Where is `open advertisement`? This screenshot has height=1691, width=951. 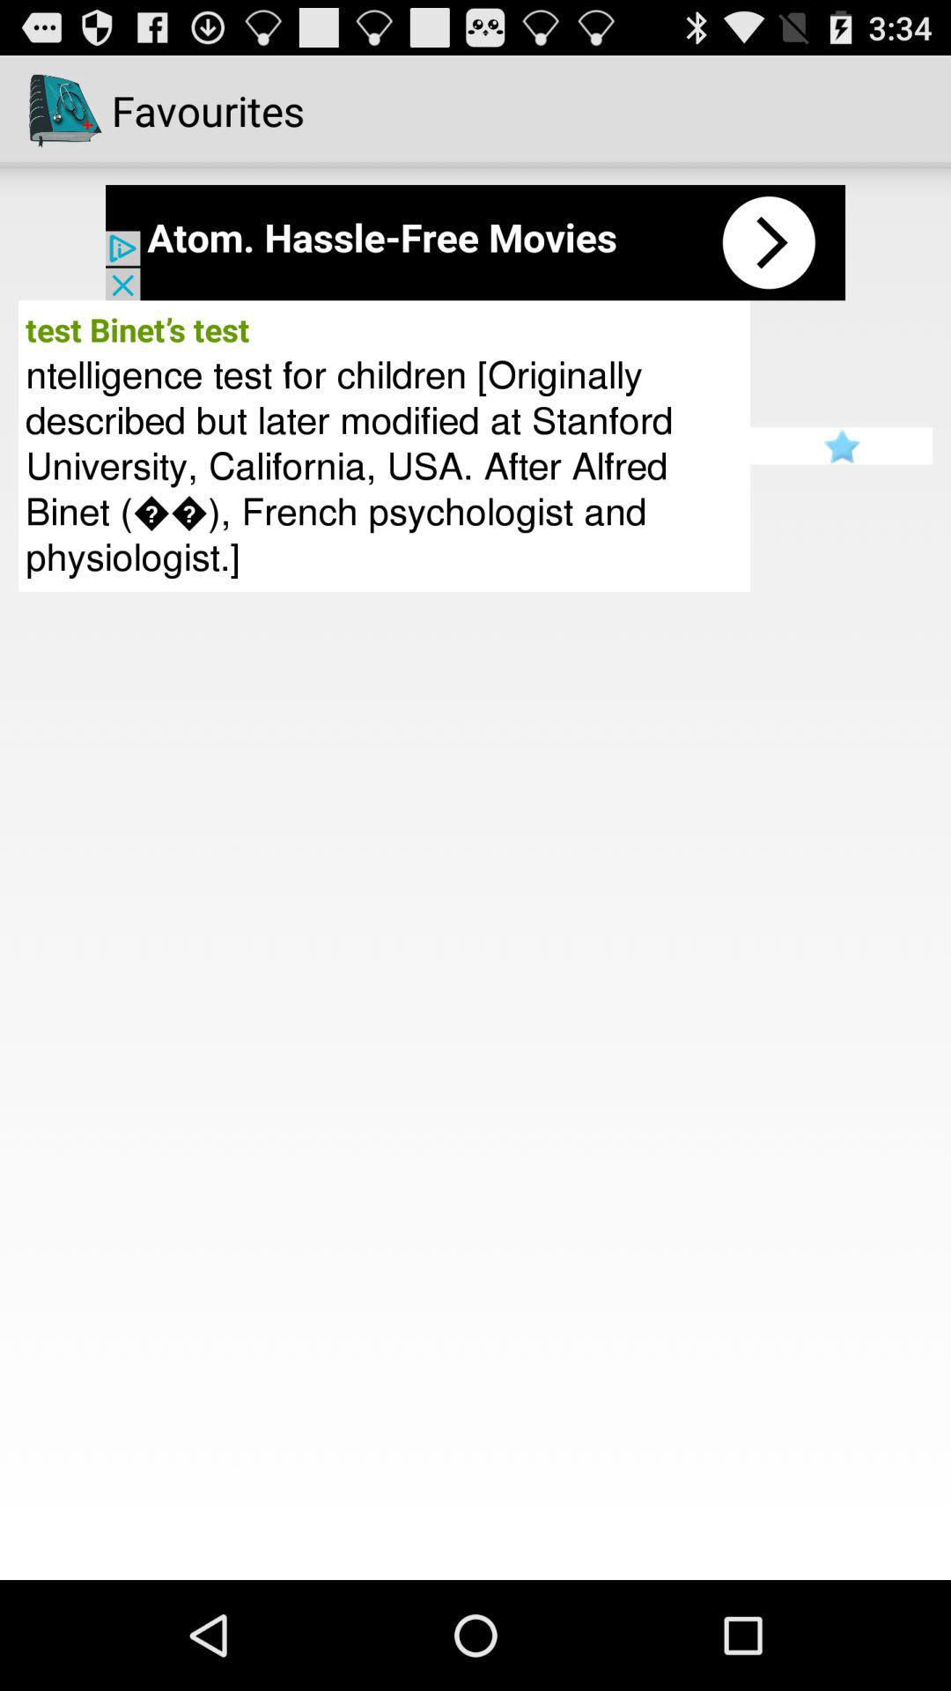
open advertisement is located at coordinates (475, 243).